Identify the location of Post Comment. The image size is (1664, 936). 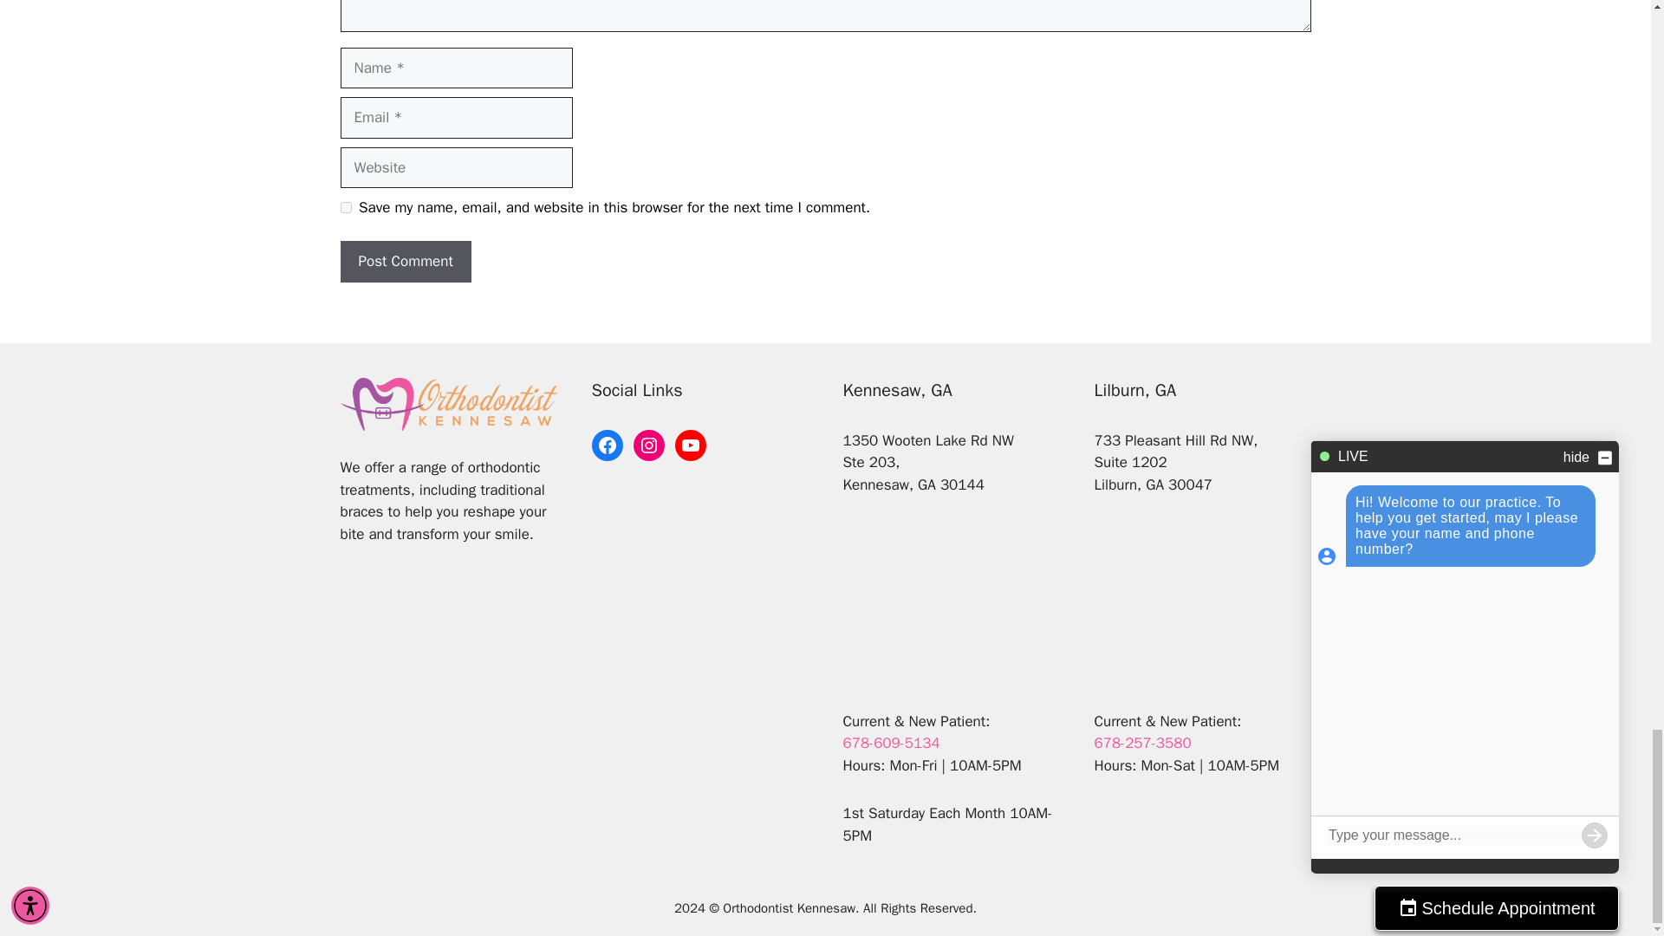
(405, 262).